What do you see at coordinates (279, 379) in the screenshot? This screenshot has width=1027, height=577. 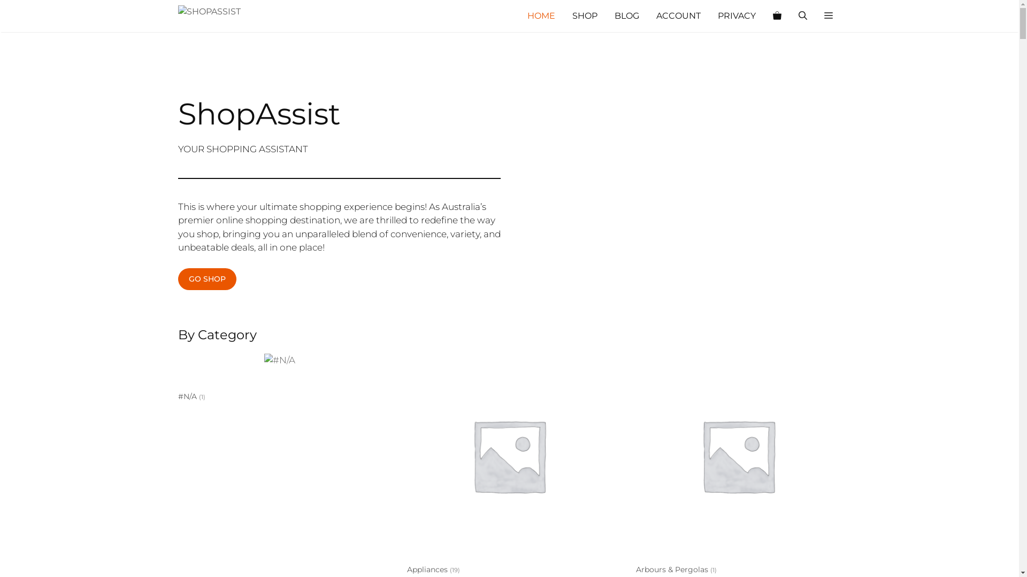 I see `#N/A (1)` at bounding box center [279, 379].